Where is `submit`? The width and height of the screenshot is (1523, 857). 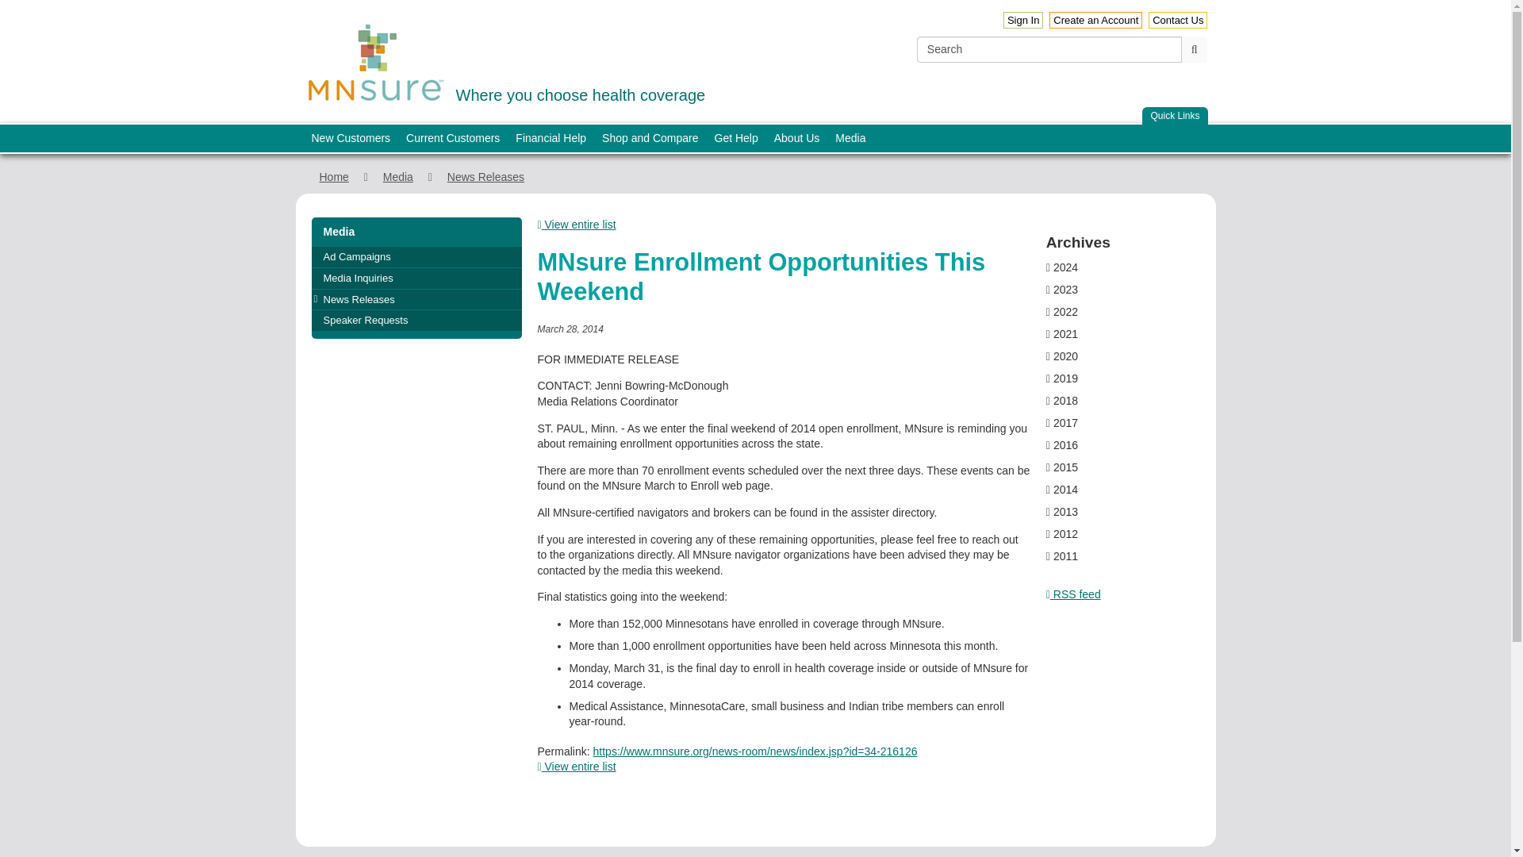 submit is located at coordinates (1095, 20).